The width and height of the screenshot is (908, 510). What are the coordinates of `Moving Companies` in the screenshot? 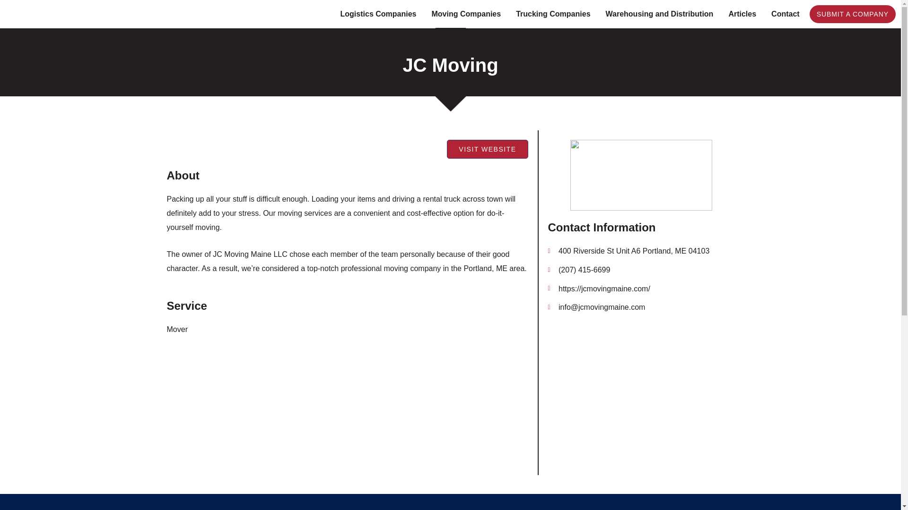 It's located at (466, 14).